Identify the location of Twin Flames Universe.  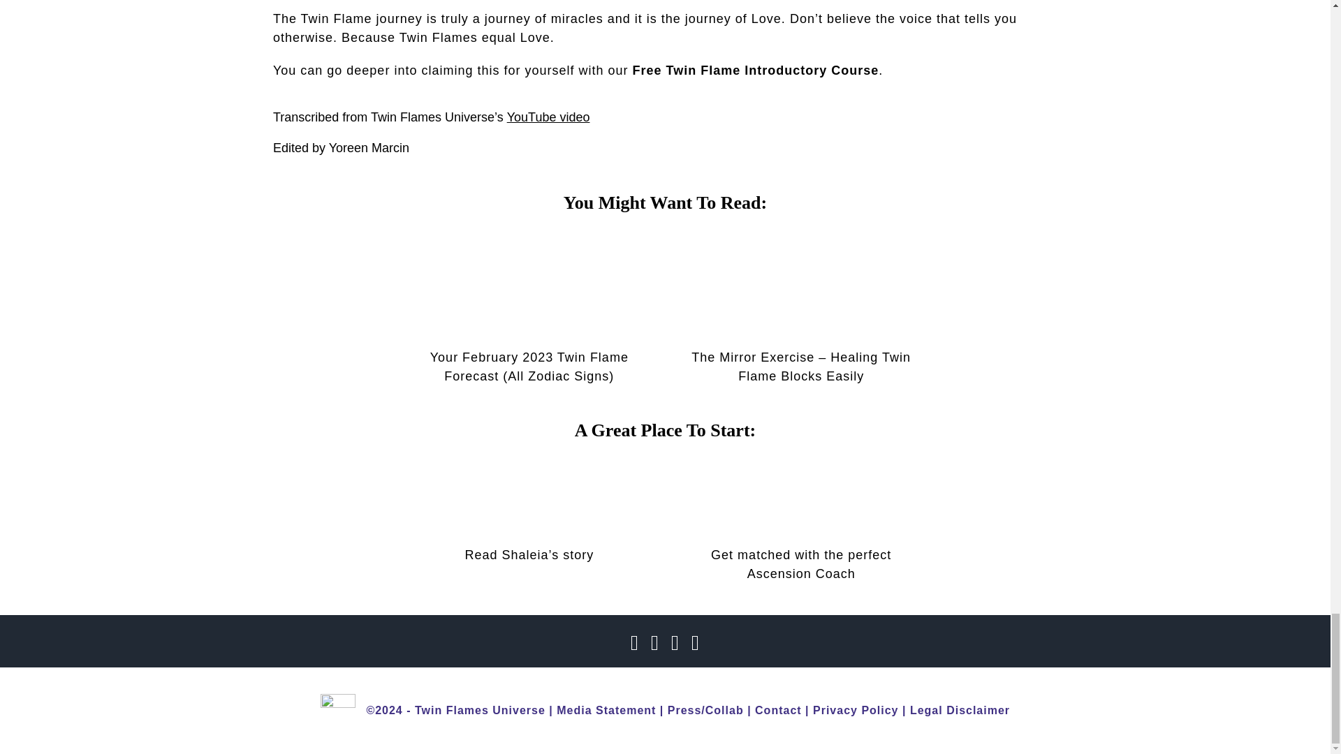
(480, 710).